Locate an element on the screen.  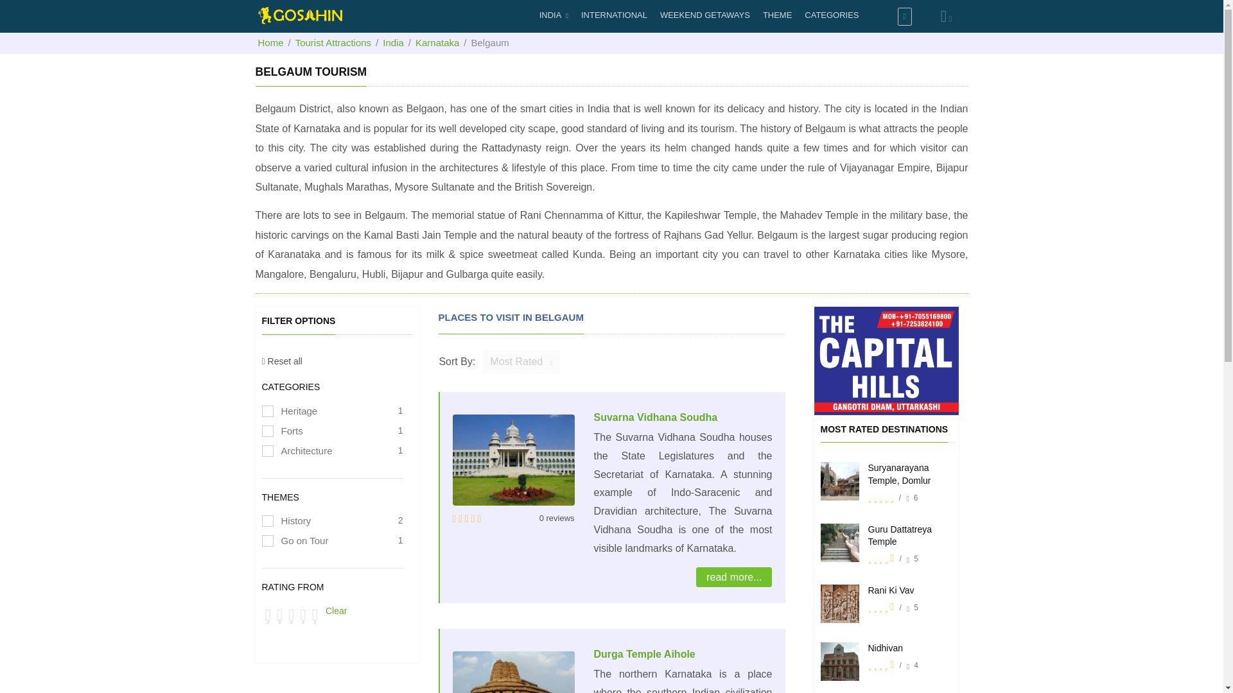
CATEGORIES is located at coordinates (831, 15).